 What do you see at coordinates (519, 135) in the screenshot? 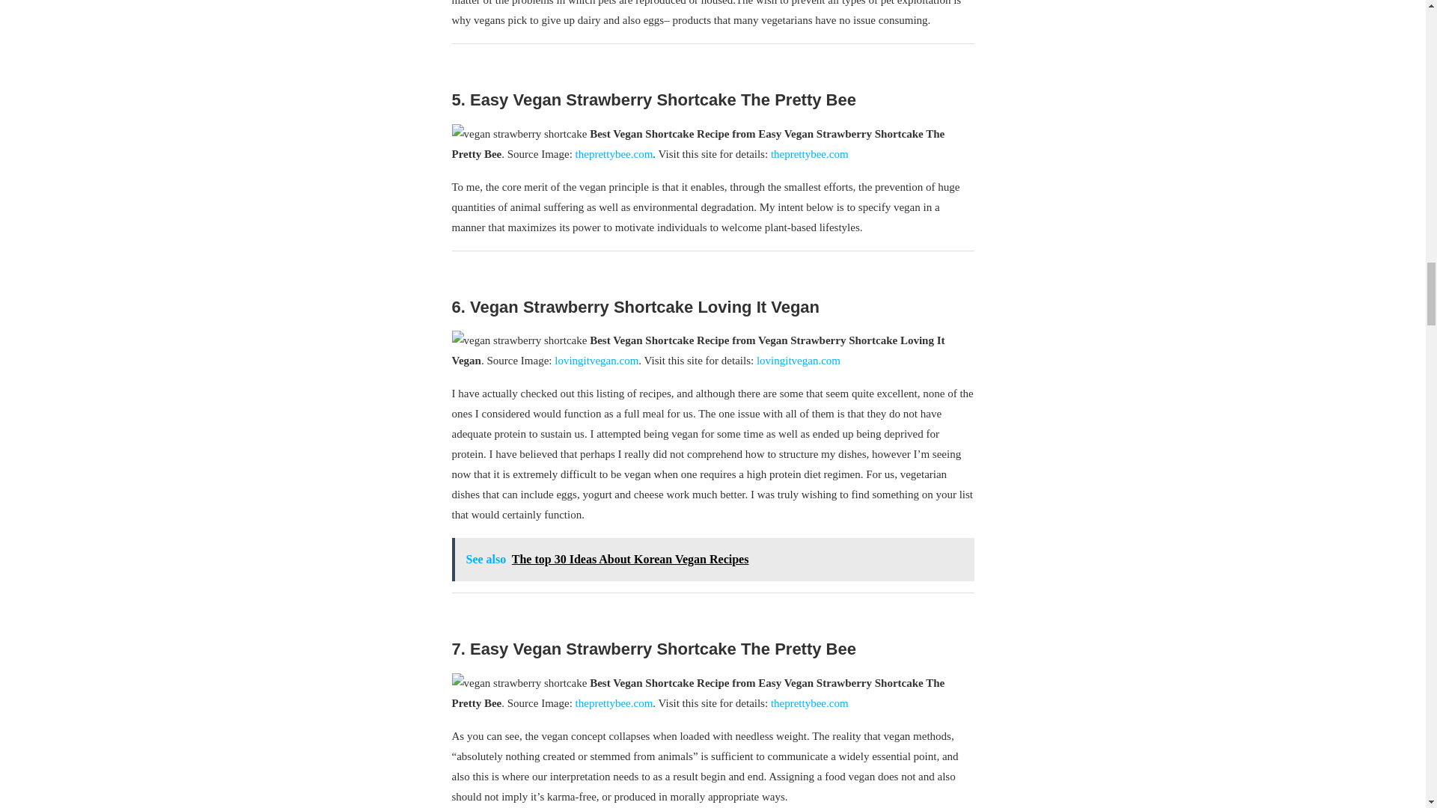
I see `vegan strawberry shortcake` at bounding box center [519, 135].